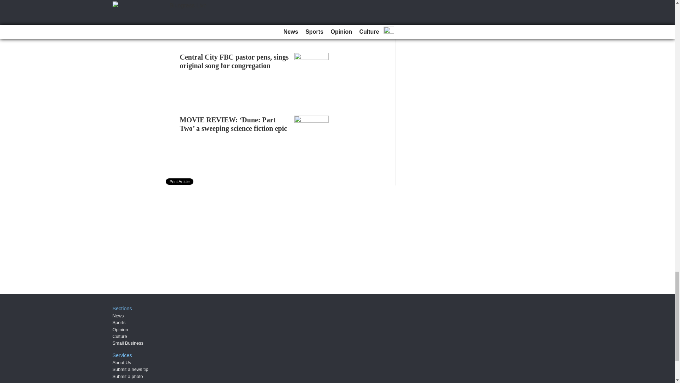  Describe the element at coordinates (128, 343) in the screenshot. I see `Small Business` at that location.